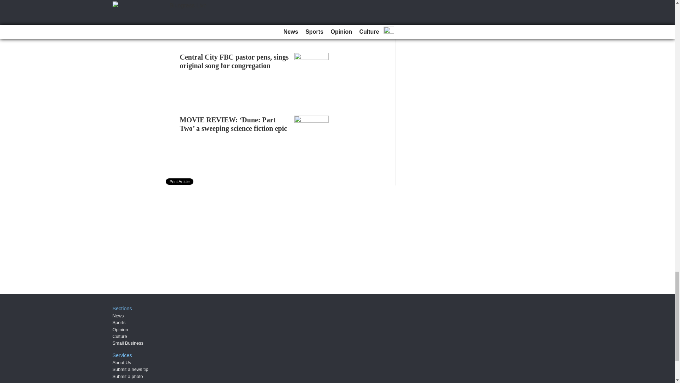  Describe the element at coordinates (128, 343) in the screenshot. I see `Small Business` at that location.